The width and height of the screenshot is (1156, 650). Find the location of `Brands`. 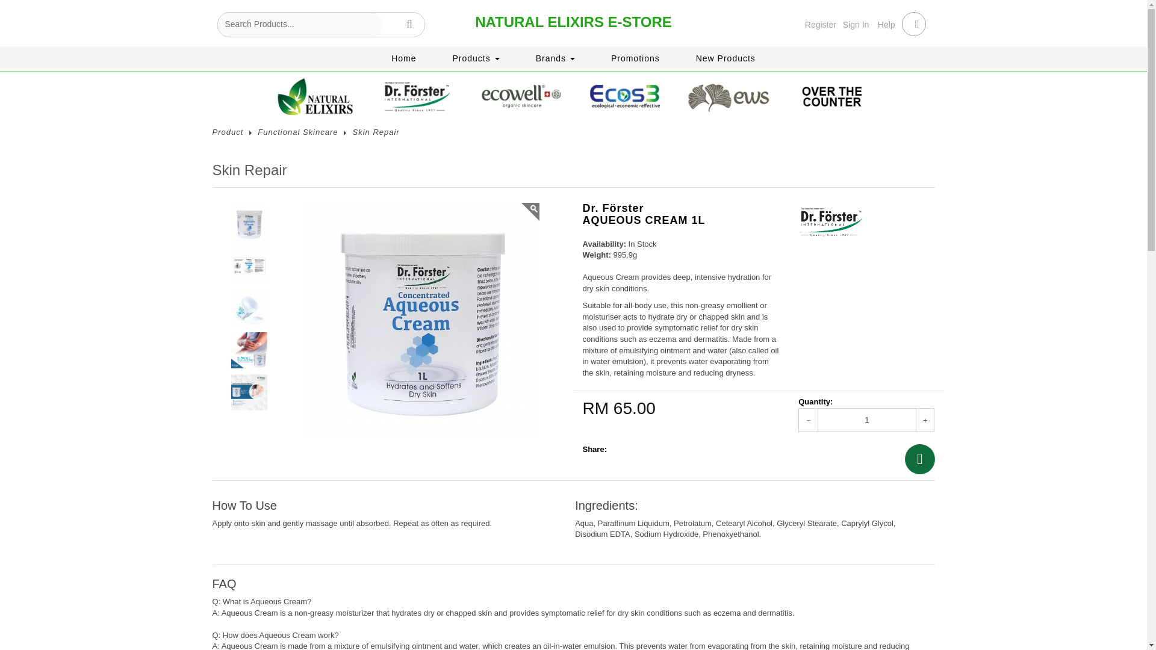

Brands is located at coordinates (555, 57).